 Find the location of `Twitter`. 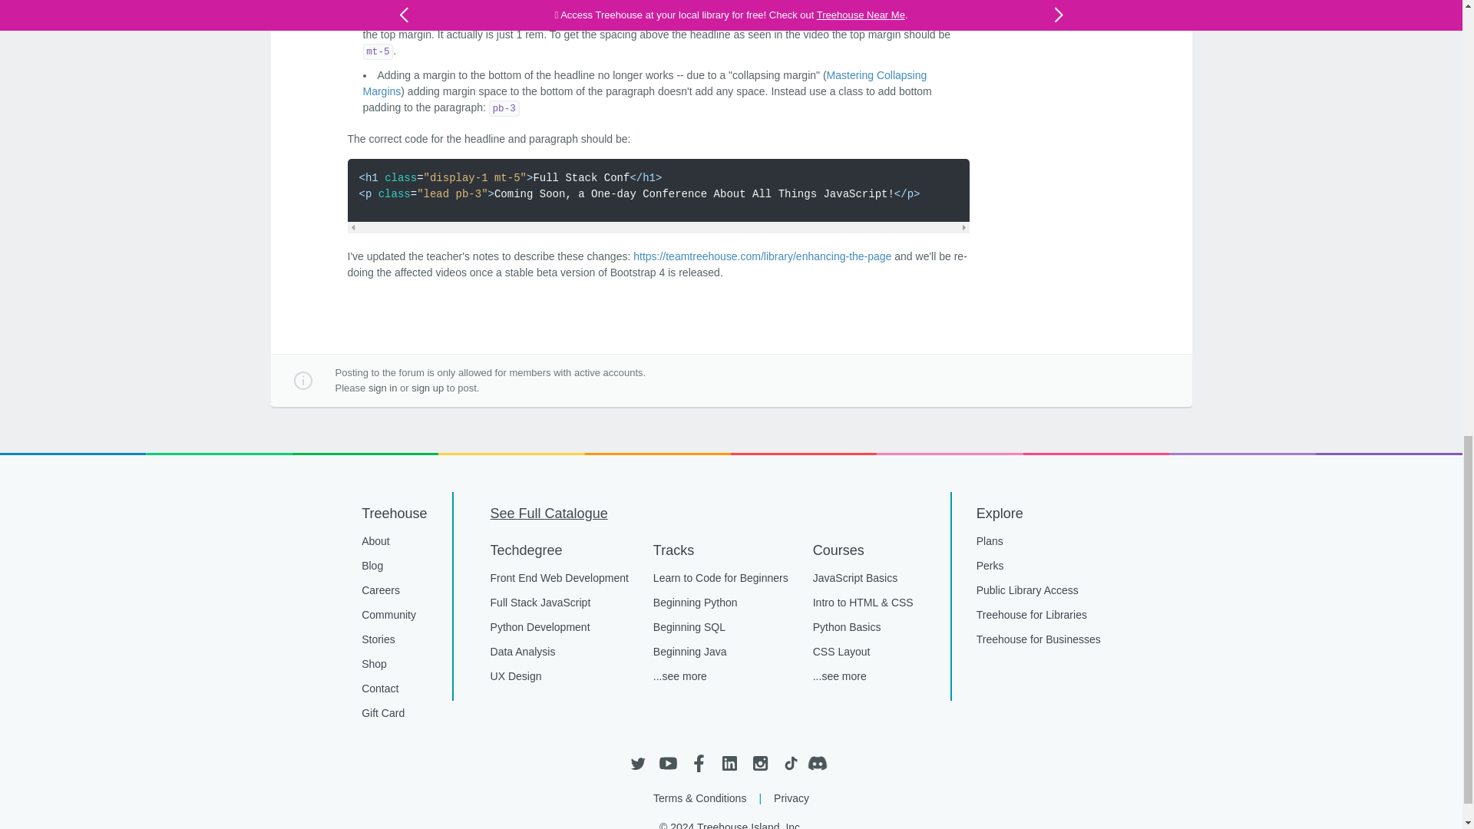

Twitter is located at coordinates (636, 763).